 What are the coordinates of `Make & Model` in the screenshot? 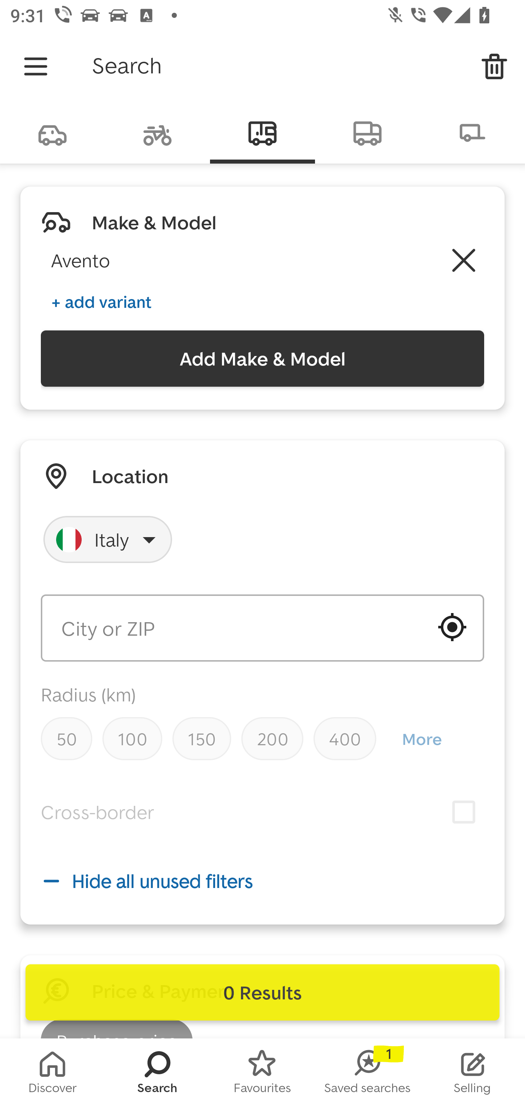 It's located at (154, 222).